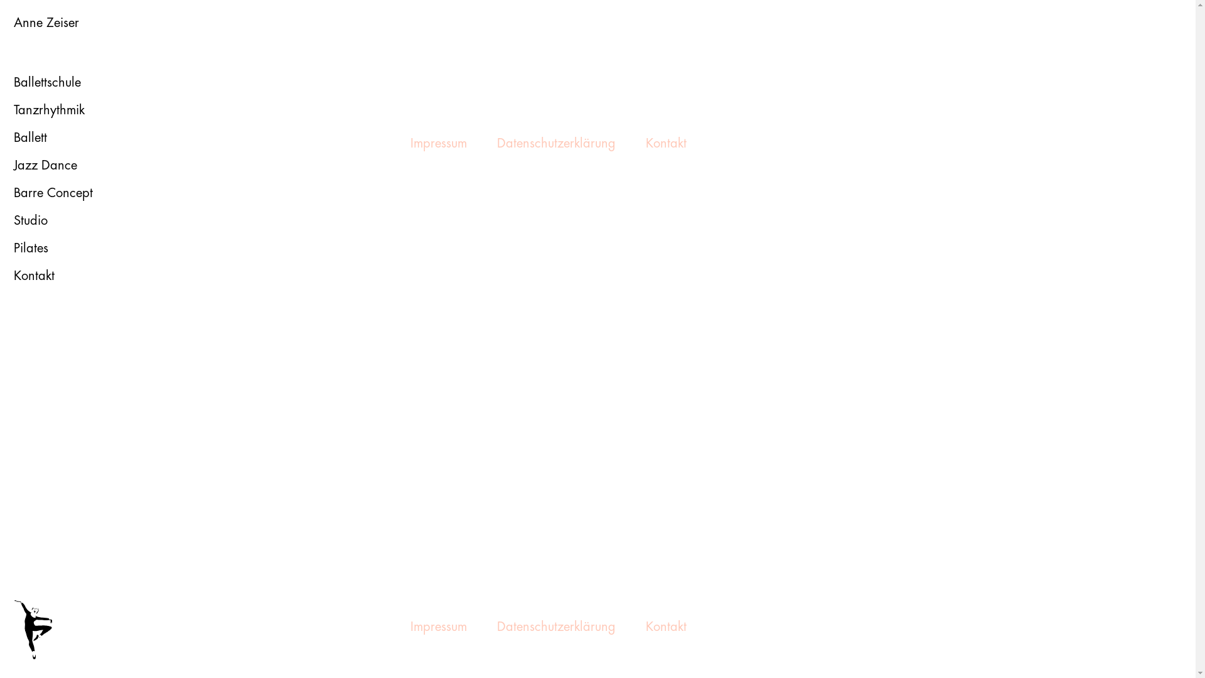  Describe the element at coordinates (439, 143) in the screenshot. I see `Impressum` at that location.